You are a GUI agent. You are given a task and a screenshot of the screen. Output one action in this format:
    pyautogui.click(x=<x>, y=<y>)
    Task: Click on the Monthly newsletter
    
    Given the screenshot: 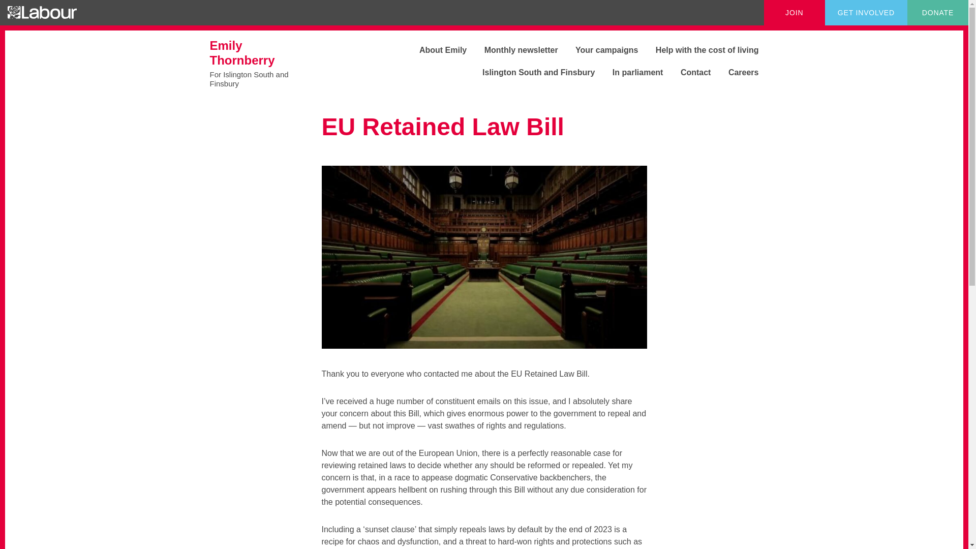 What is the action you would take?
    pyautogui.click(x=513, y=50)
    